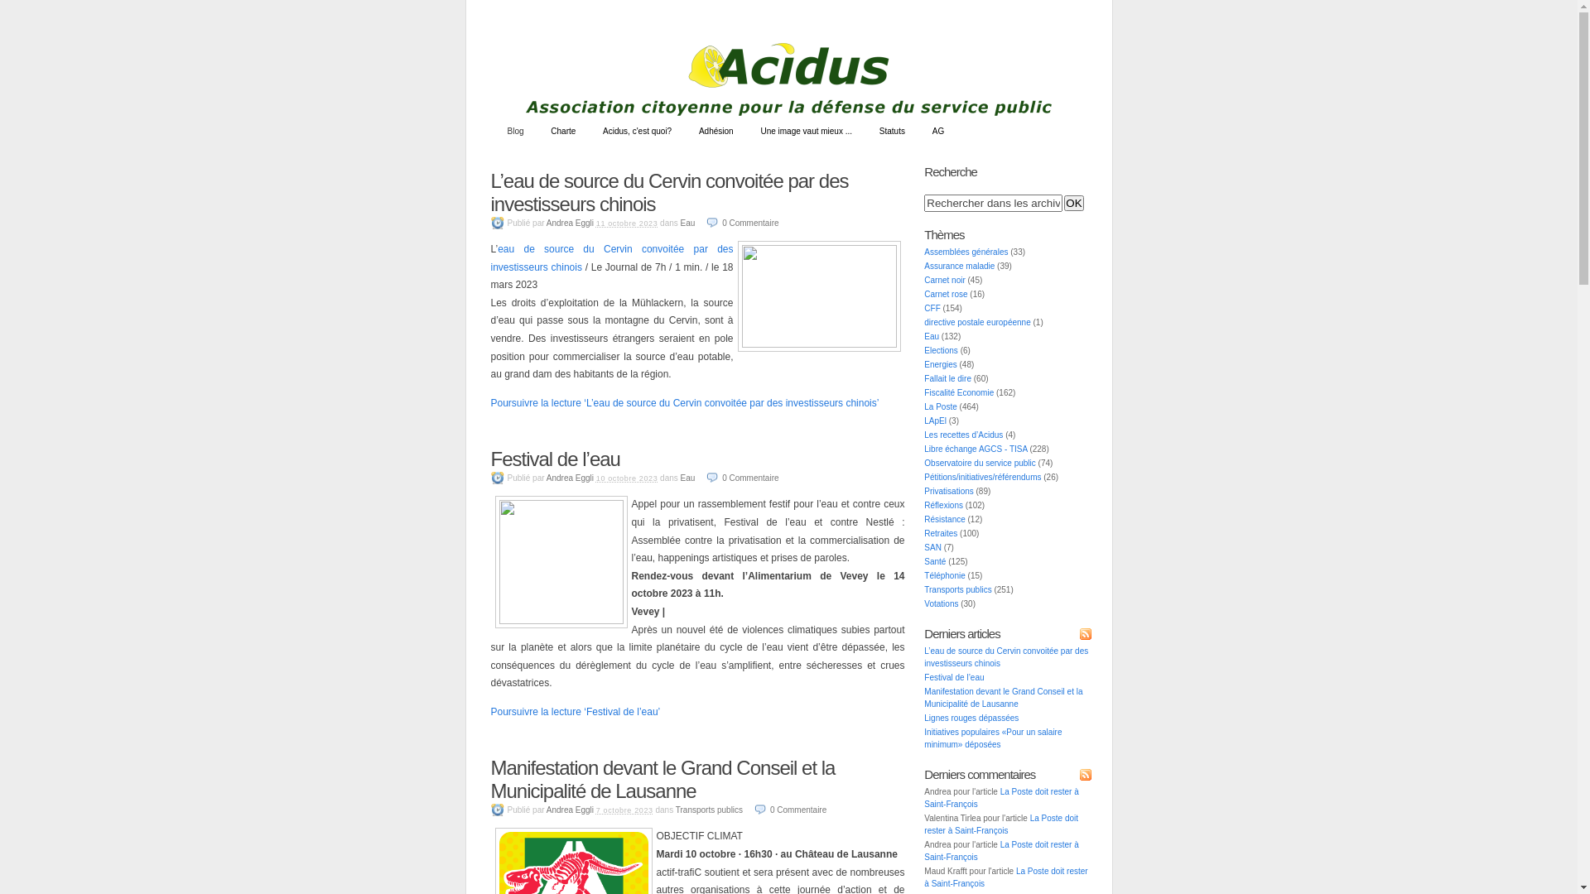 Image resolution: width=1590 pixels, height=894 pixels. I want to click on Energies, so click(941, 364).